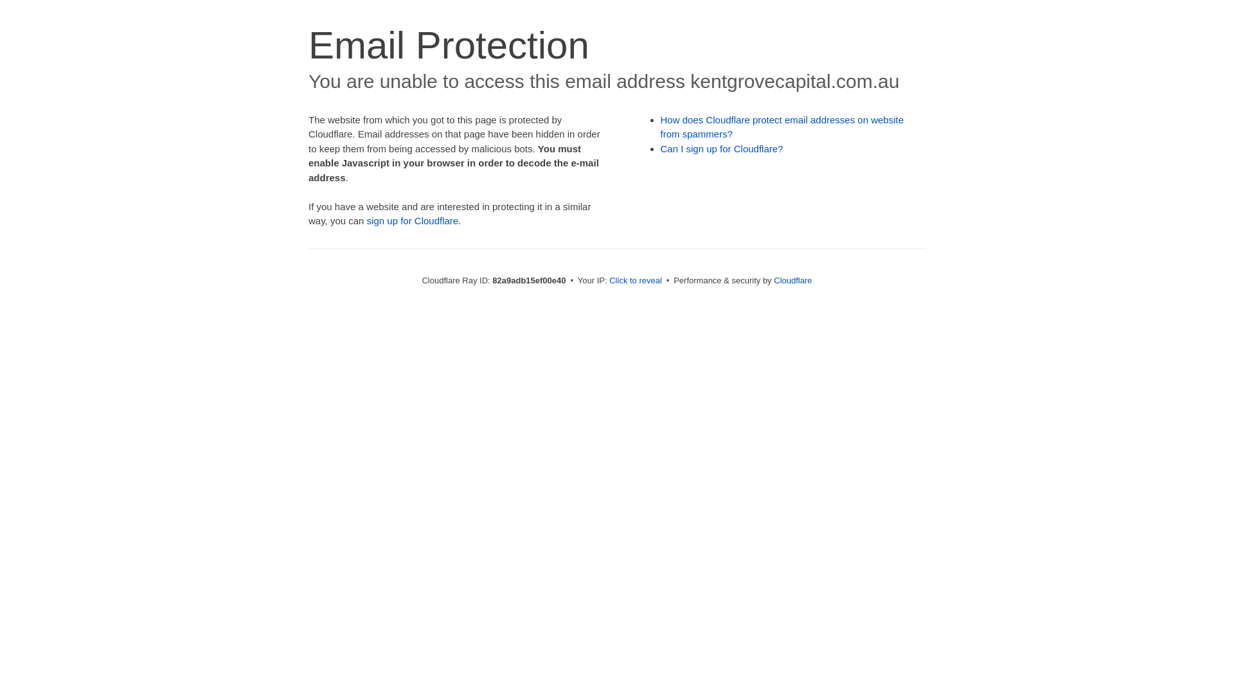 The height and width of the screenshot is (694, 1234). I want to click on Cloudflare, so click(793, 280).